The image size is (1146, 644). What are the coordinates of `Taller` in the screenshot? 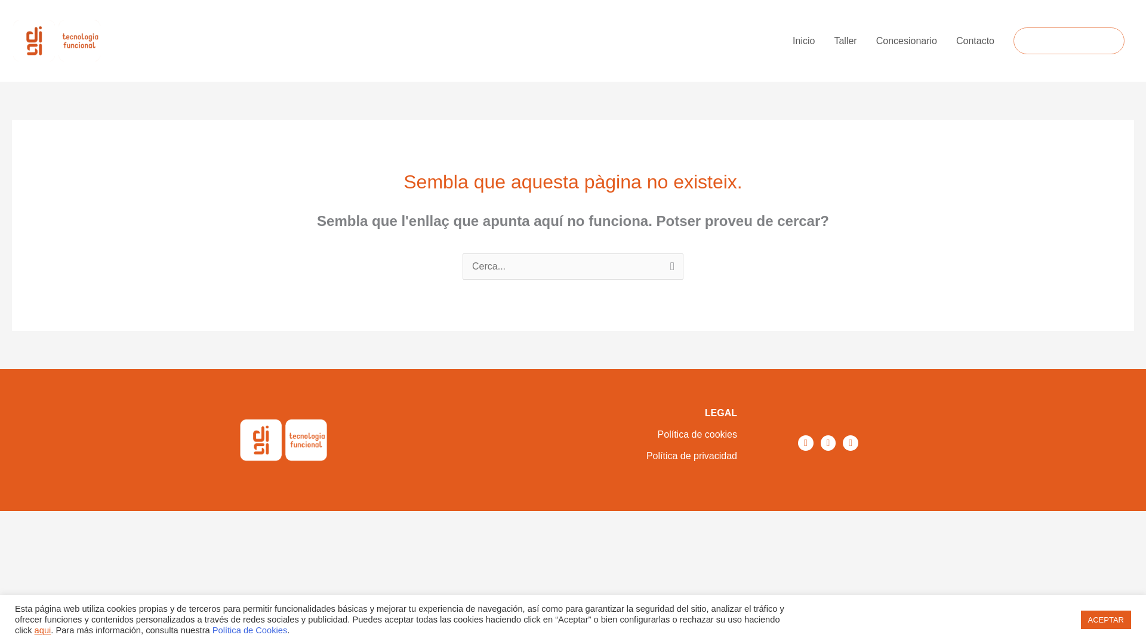 It's located at (845, 41).